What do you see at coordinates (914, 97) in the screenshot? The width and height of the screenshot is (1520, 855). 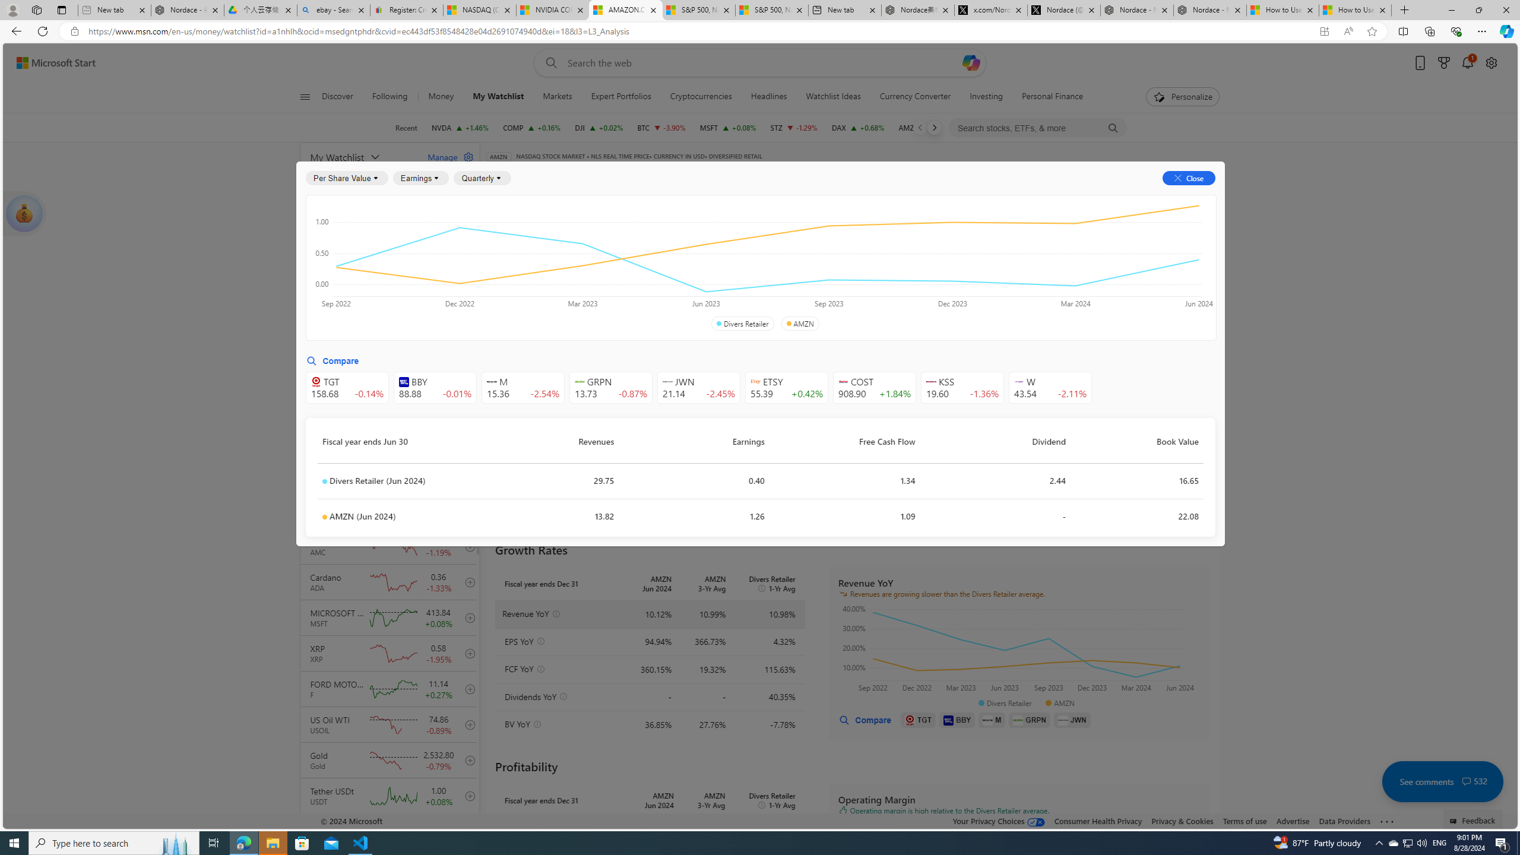 I see `Currency Converter` at bounding box center [914, 97].